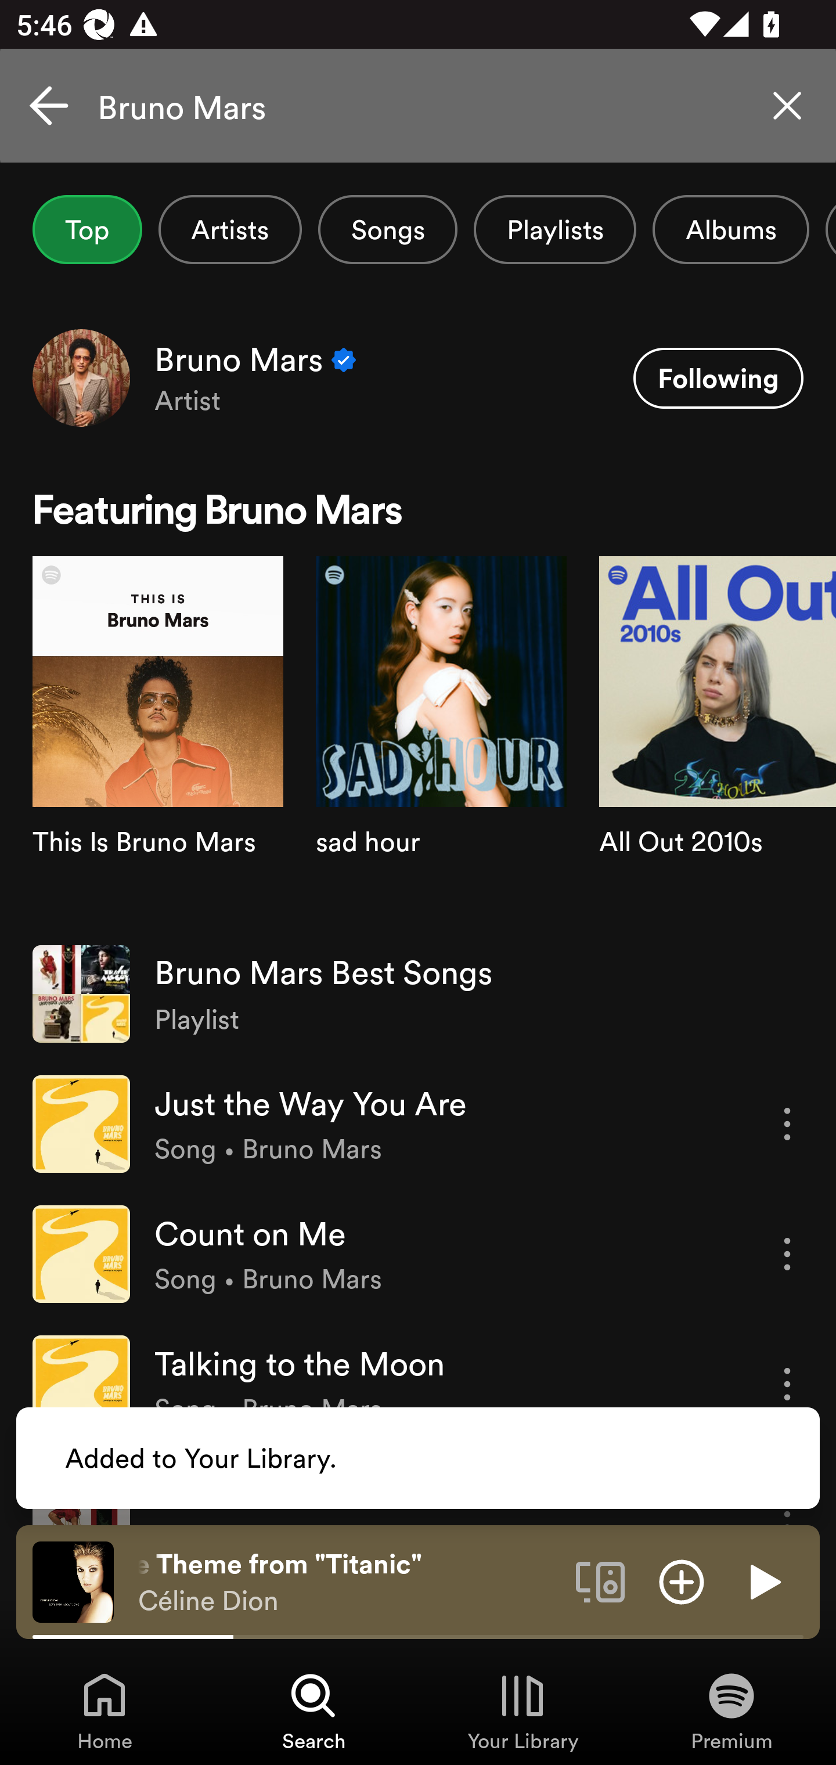 The width and height of the screenshot is (836, 1765). I want to click on Search, Tab 2 of 4 Search Search, so click(313, 1710).